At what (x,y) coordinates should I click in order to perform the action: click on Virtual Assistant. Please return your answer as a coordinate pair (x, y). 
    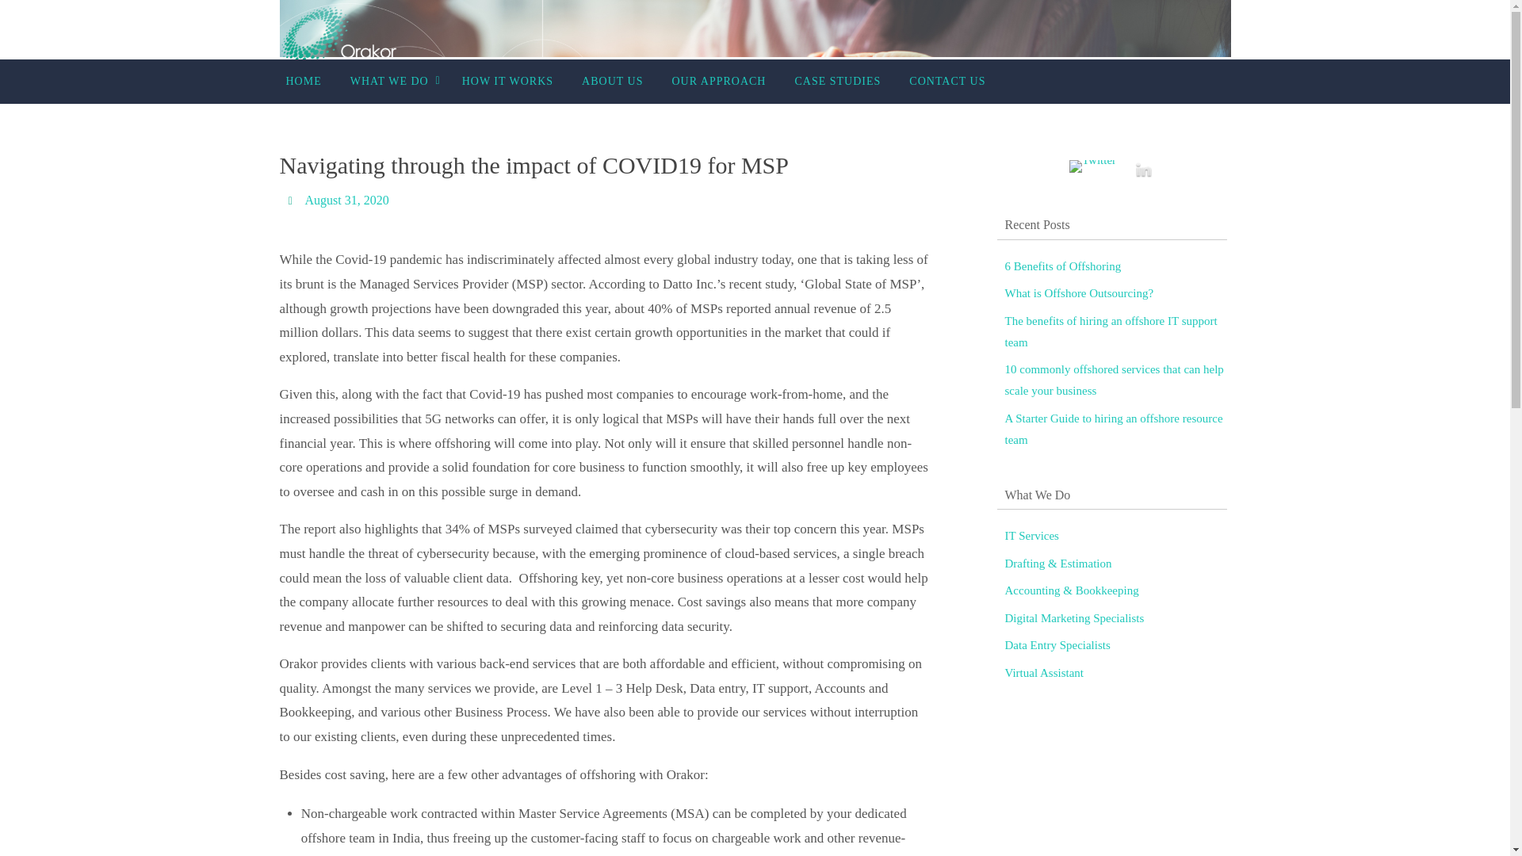
    Looking at the image, I should click on (1044, 673).